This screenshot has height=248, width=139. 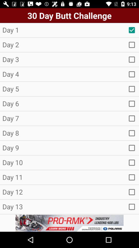 What do you see at coordinates (132, 89) in the screenshot?
I see `choose the option` at bounding box center [132, 89].